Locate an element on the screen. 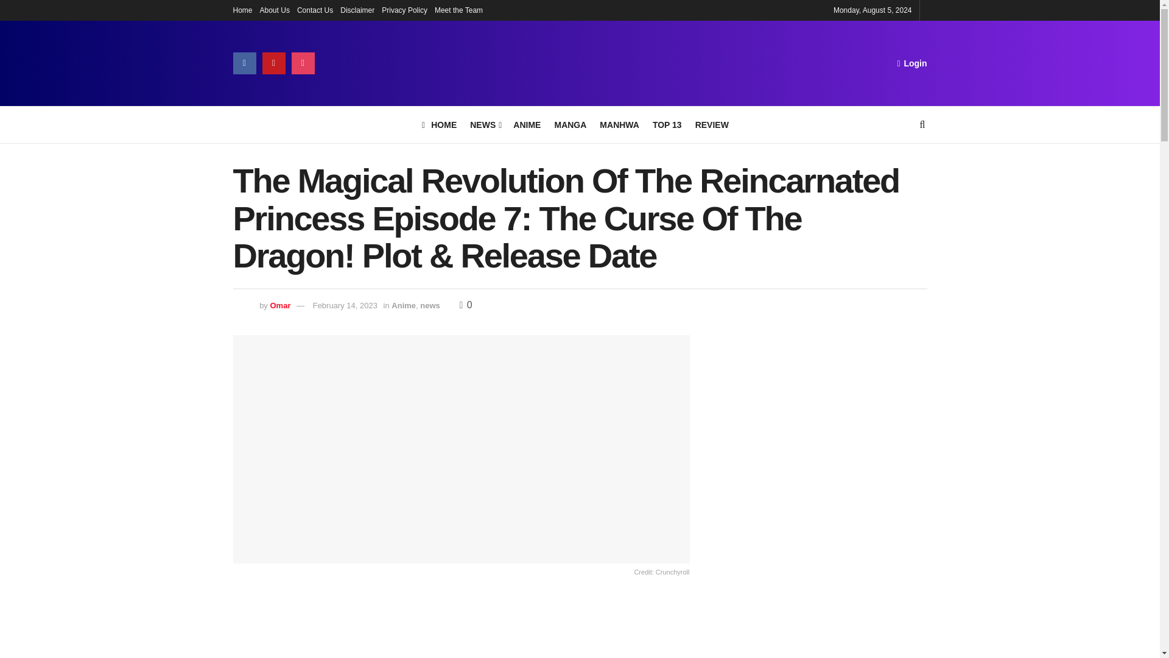  REVIEW is located at coordinates (712, 125).